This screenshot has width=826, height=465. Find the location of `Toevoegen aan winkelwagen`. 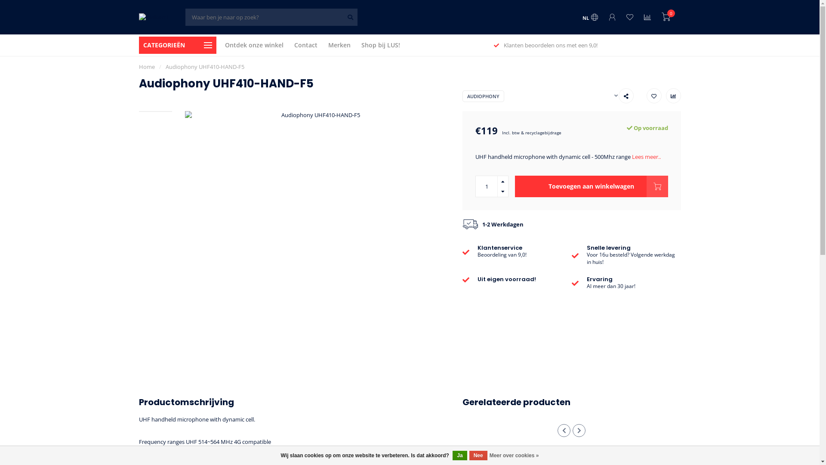

Toevoegen aan winkelwagen is located at coordinates (592, 186).